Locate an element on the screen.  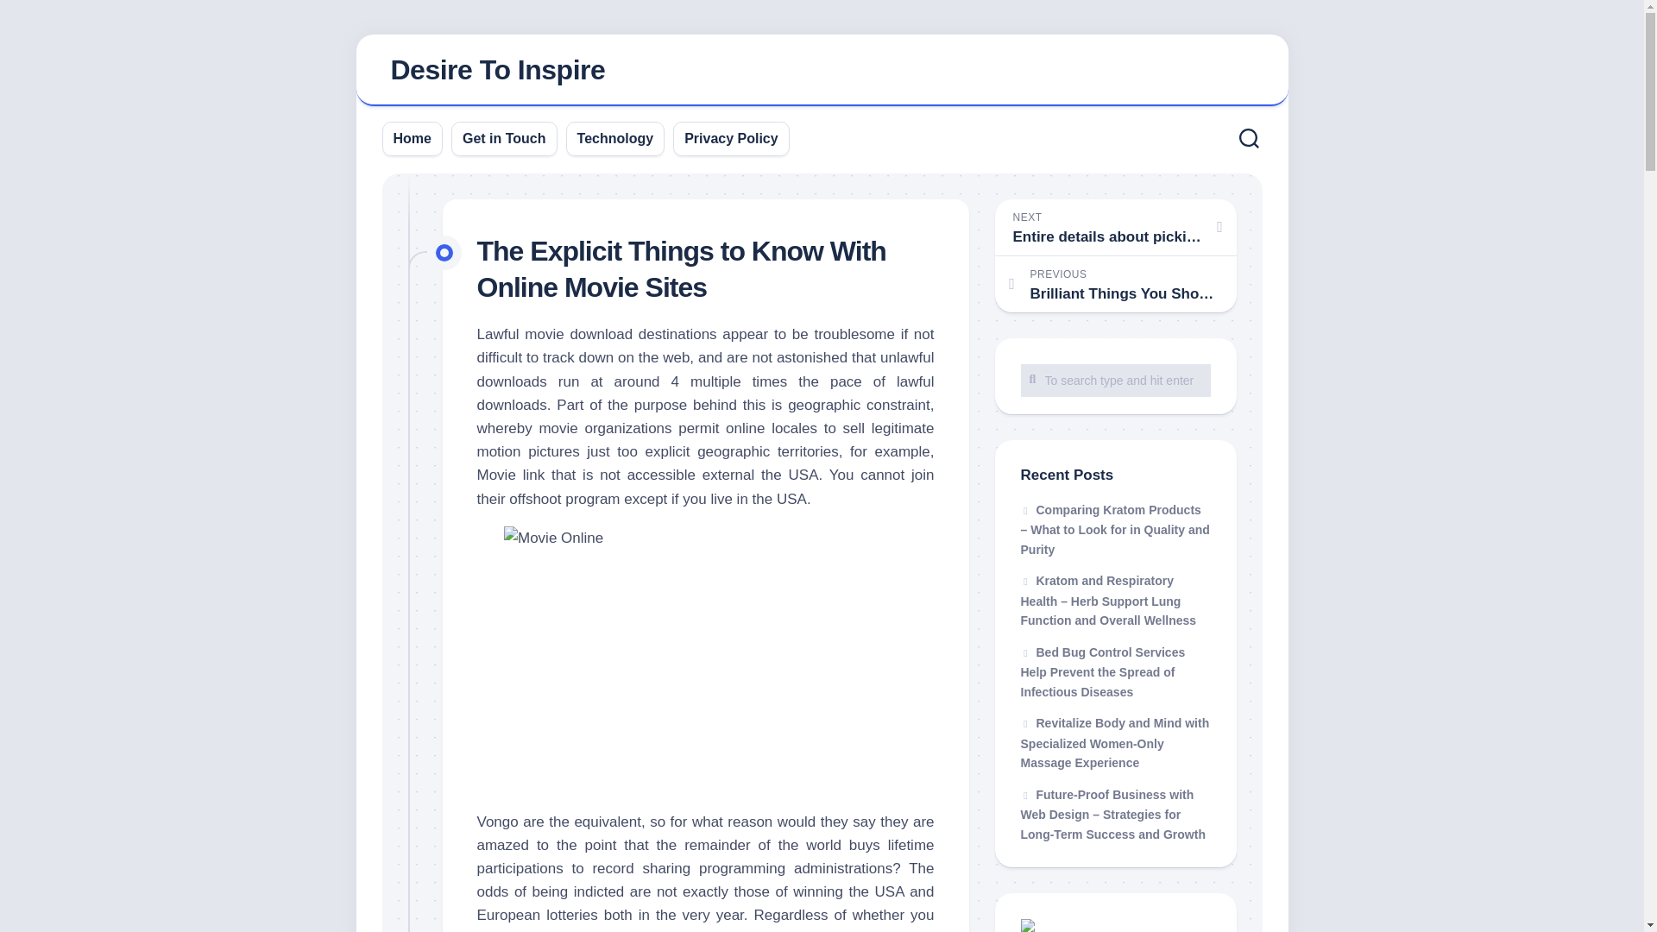
Desire To Inspire is located at coordinates (822, 71).